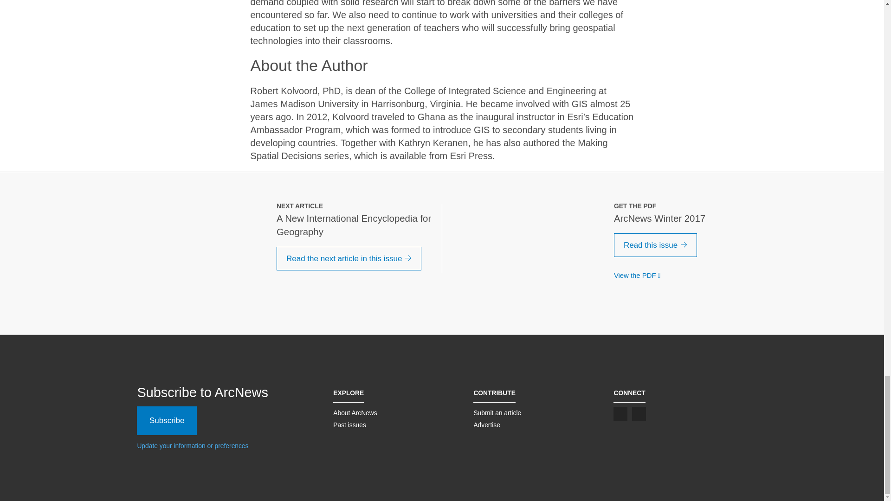 The width and height of the screenshot is (891, 501). I want to click on Update your information or preferences, so click(193, 445).